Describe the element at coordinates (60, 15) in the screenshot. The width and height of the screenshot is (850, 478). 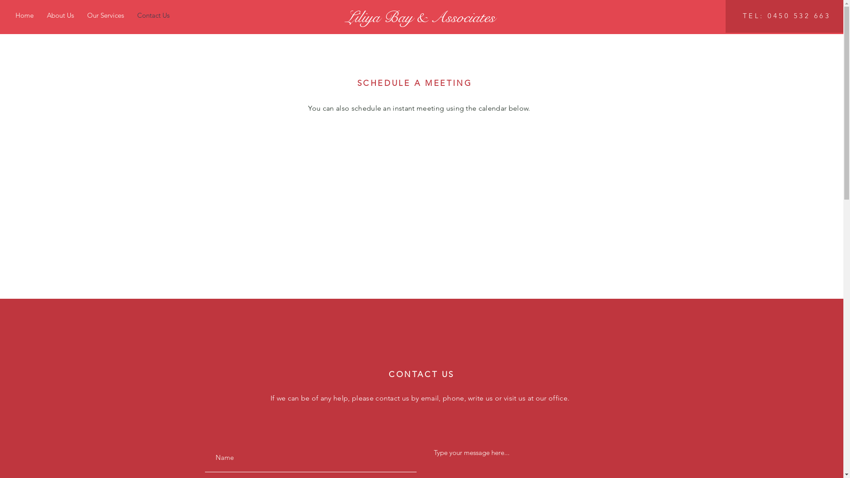
I see `About Us` at that location.